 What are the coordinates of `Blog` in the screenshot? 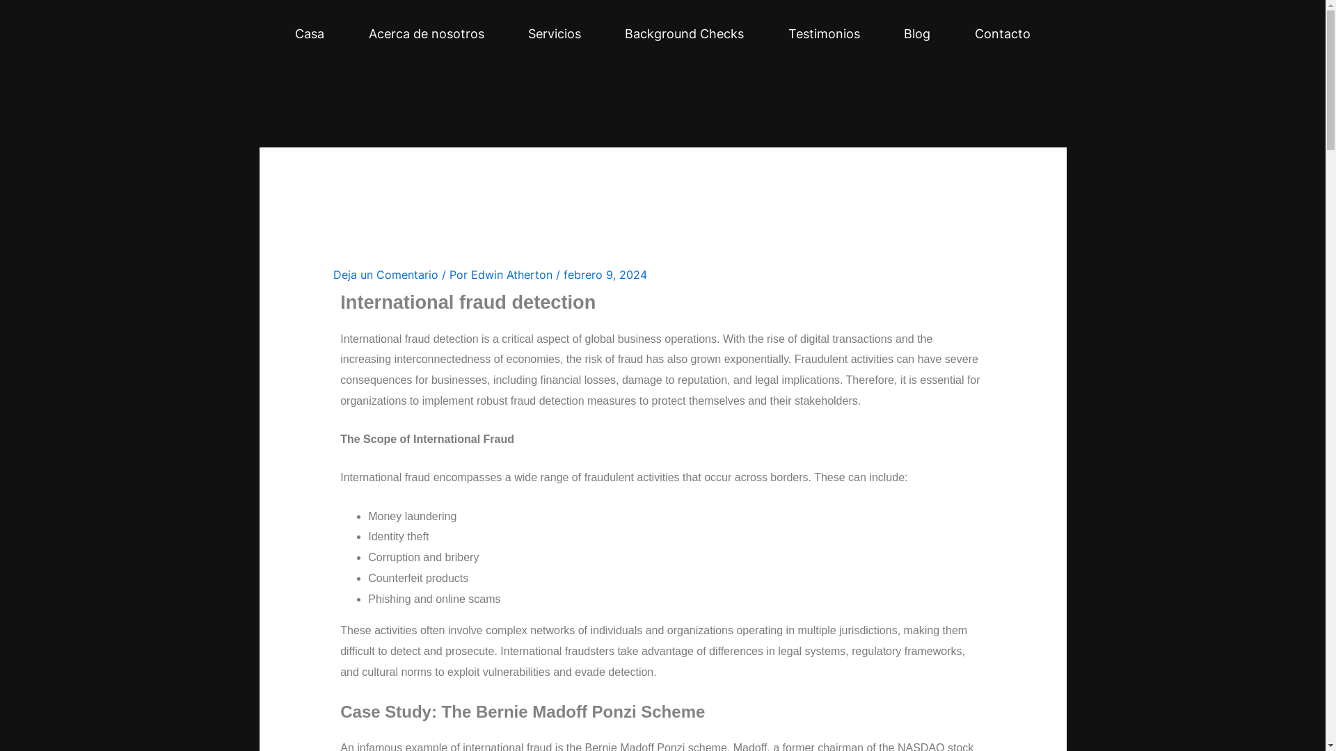 It's located at (917, 33).